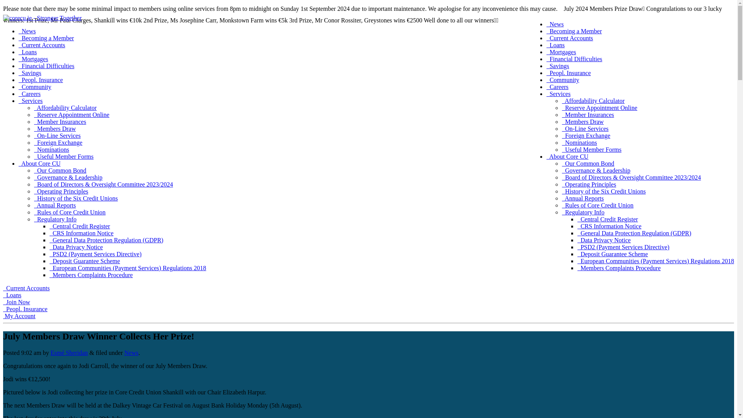 The height and width of the screenshot is (418, 743). Describe the element at coordinates (597, 205) in the screenshot. I see `  Rules of Core Credit Union` at that location.